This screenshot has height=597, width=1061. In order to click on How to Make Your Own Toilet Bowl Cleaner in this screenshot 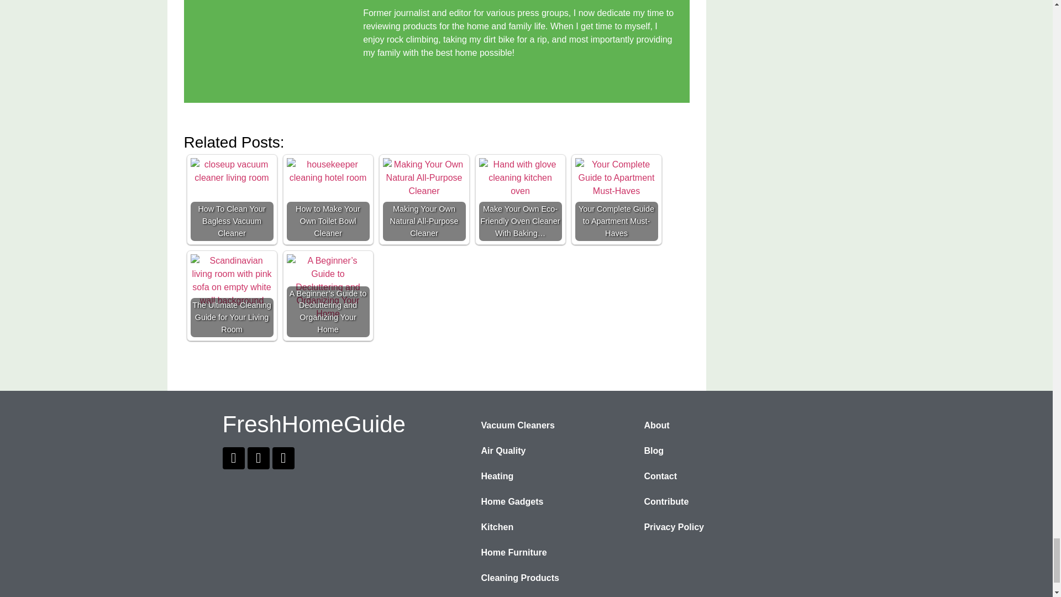, I will do `click(328, 171)`.